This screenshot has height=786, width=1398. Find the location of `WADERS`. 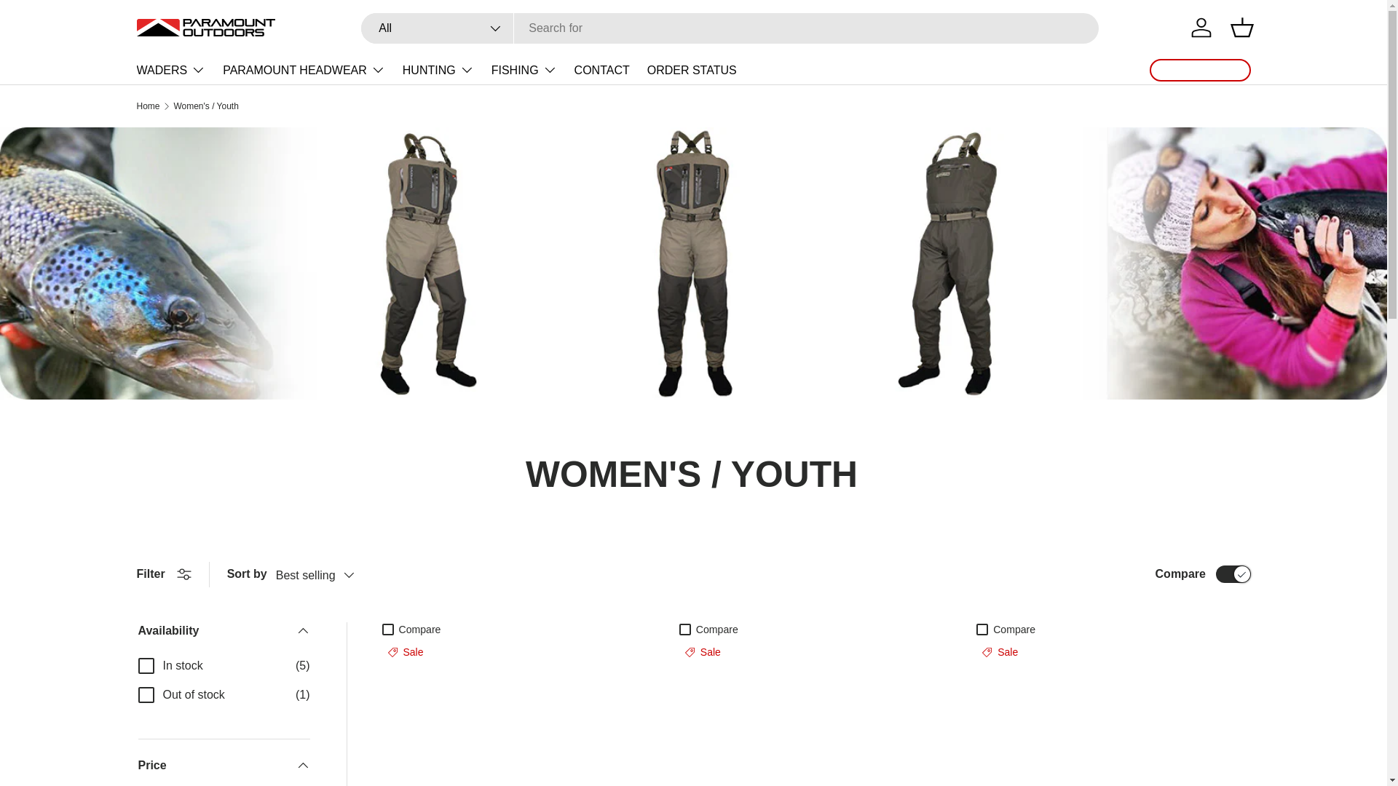

WADERS is located at coordinates (171, 69).